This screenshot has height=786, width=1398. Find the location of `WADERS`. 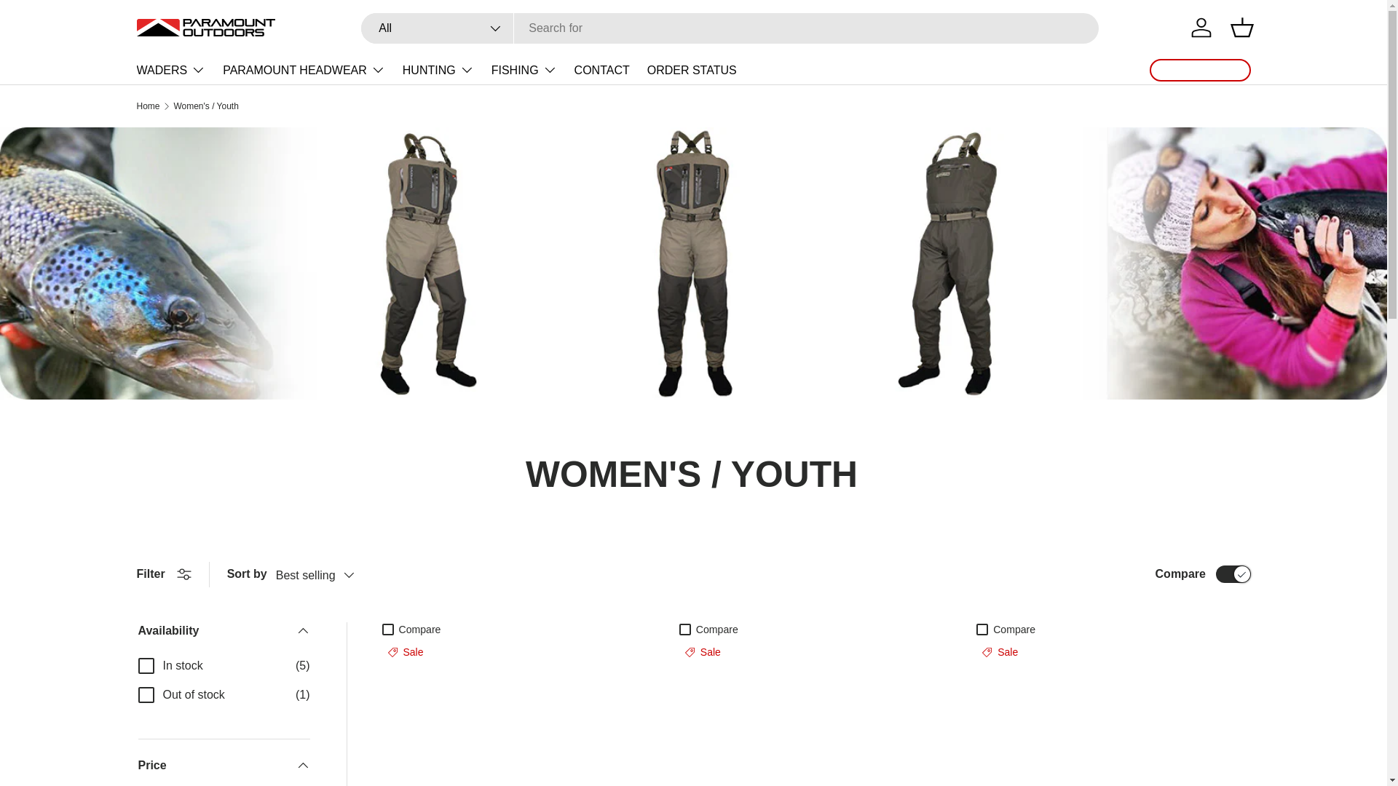

WADERS is located at coordinates (171, 69).